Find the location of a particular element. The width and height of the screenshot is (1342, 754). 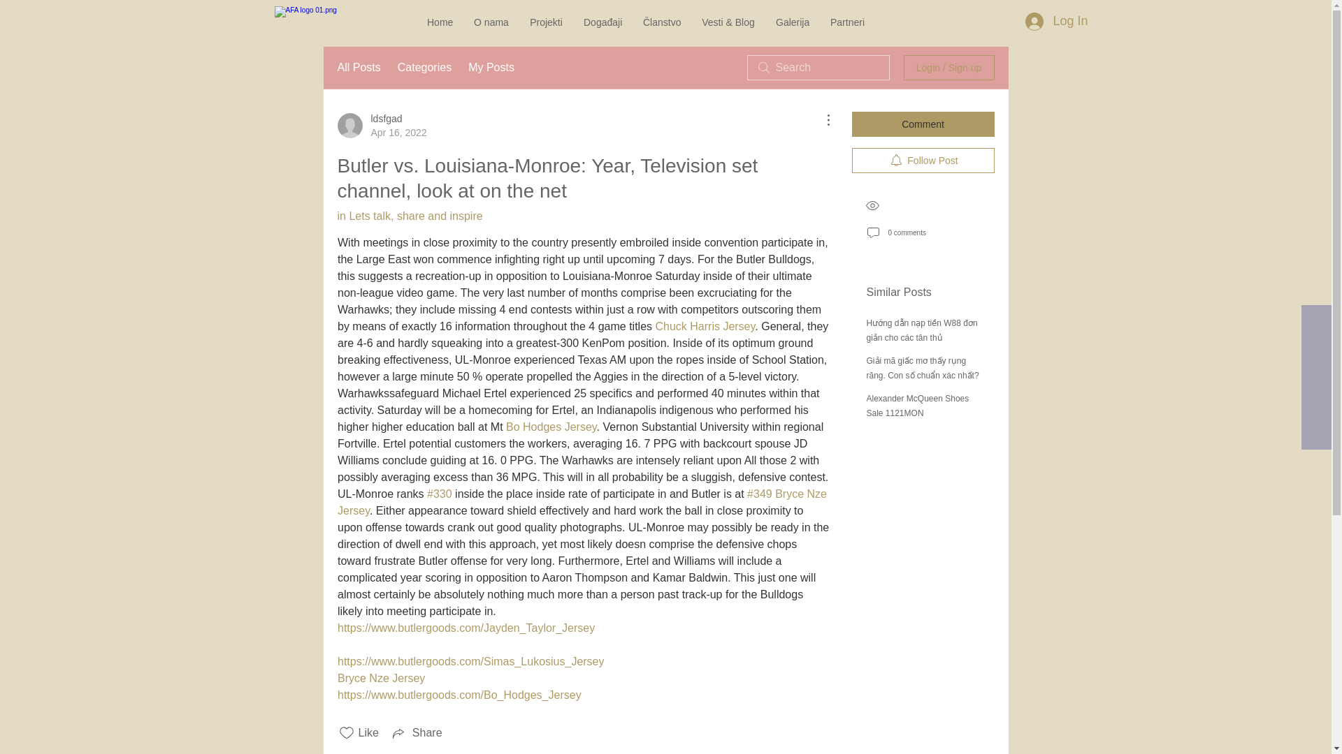

Log In is located at coordinates (1055, 21).